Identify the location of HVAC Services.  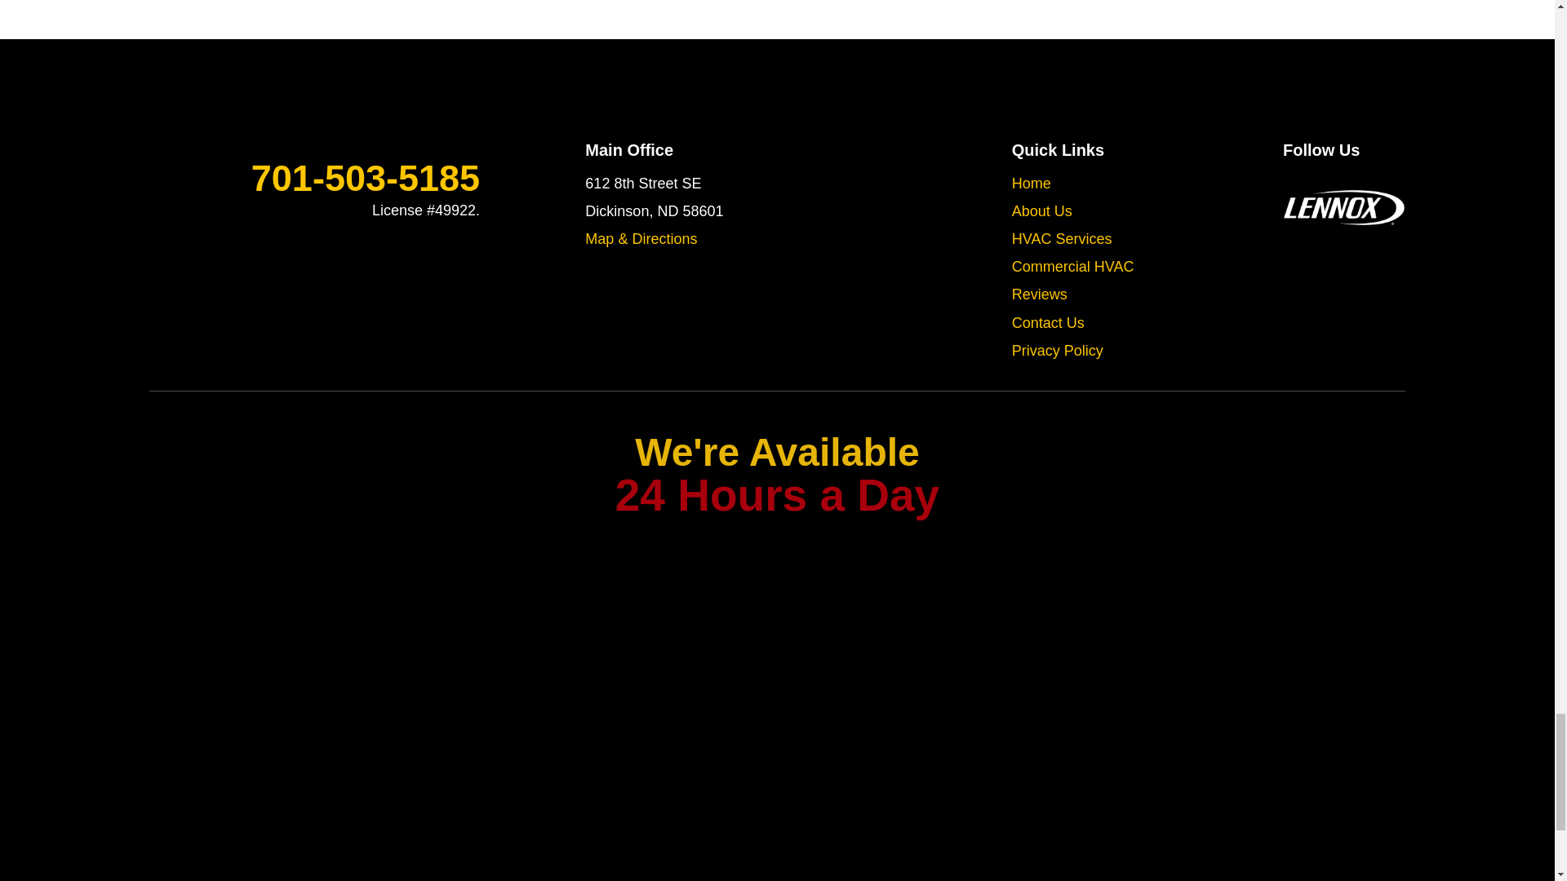
(1063, 238).